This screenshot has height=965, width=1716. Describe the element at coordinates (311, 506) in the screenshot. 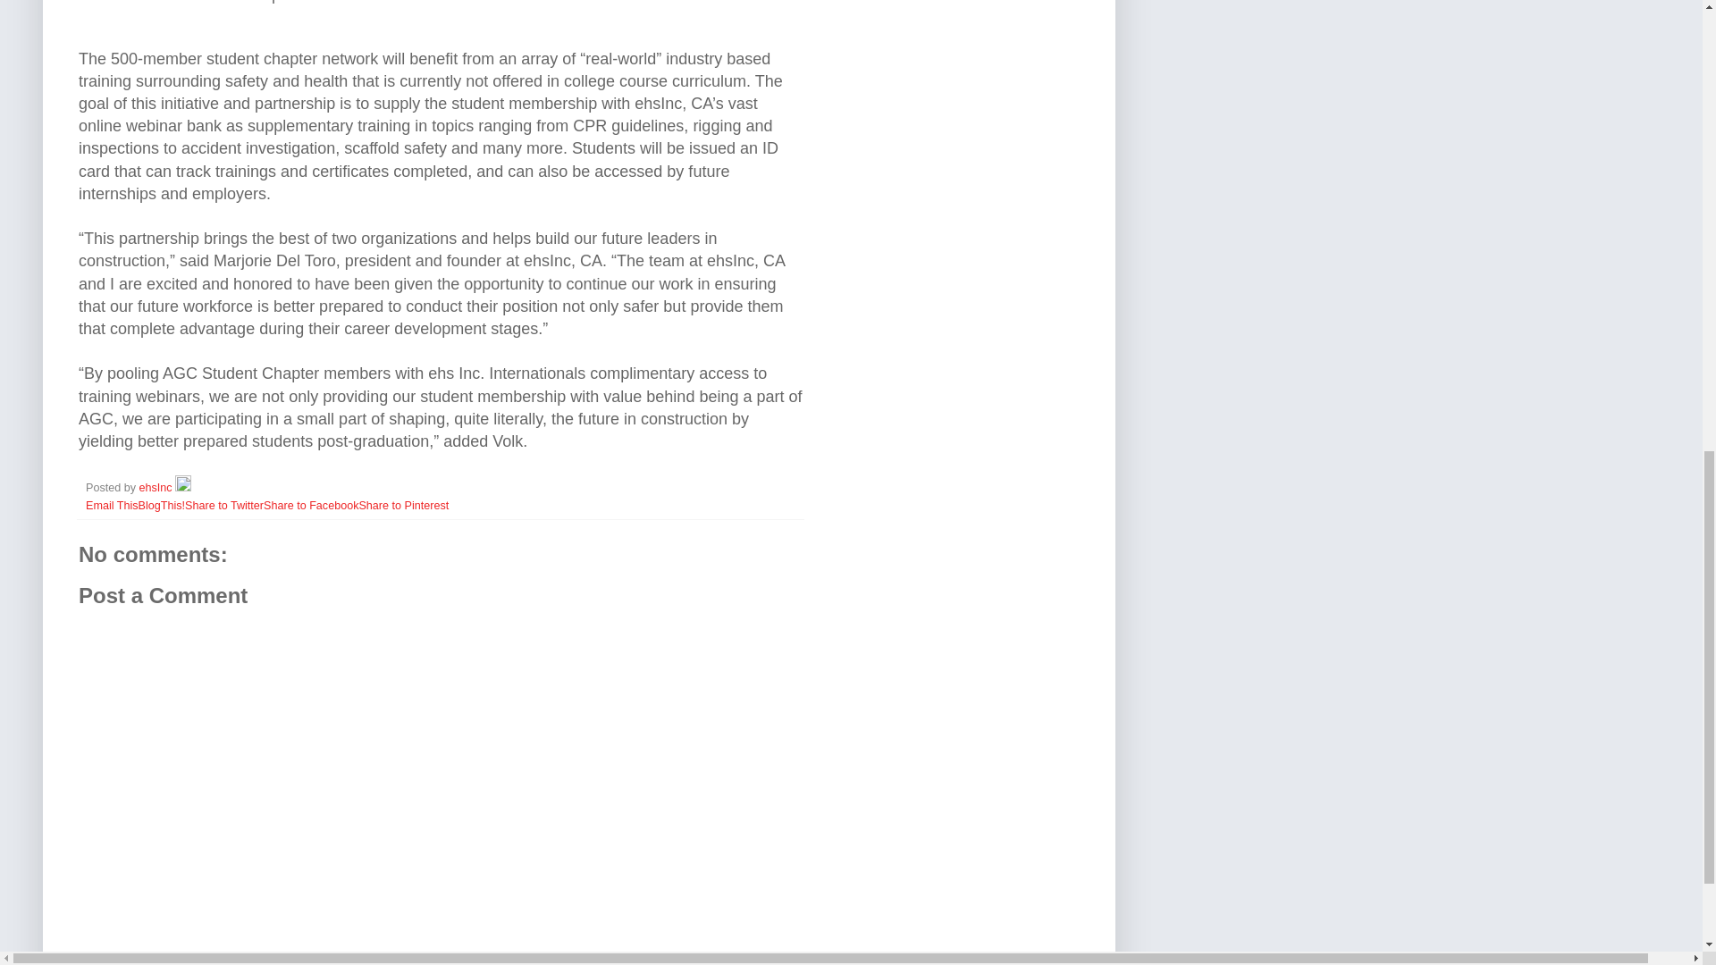

I see `Share to Facebook` at that location.